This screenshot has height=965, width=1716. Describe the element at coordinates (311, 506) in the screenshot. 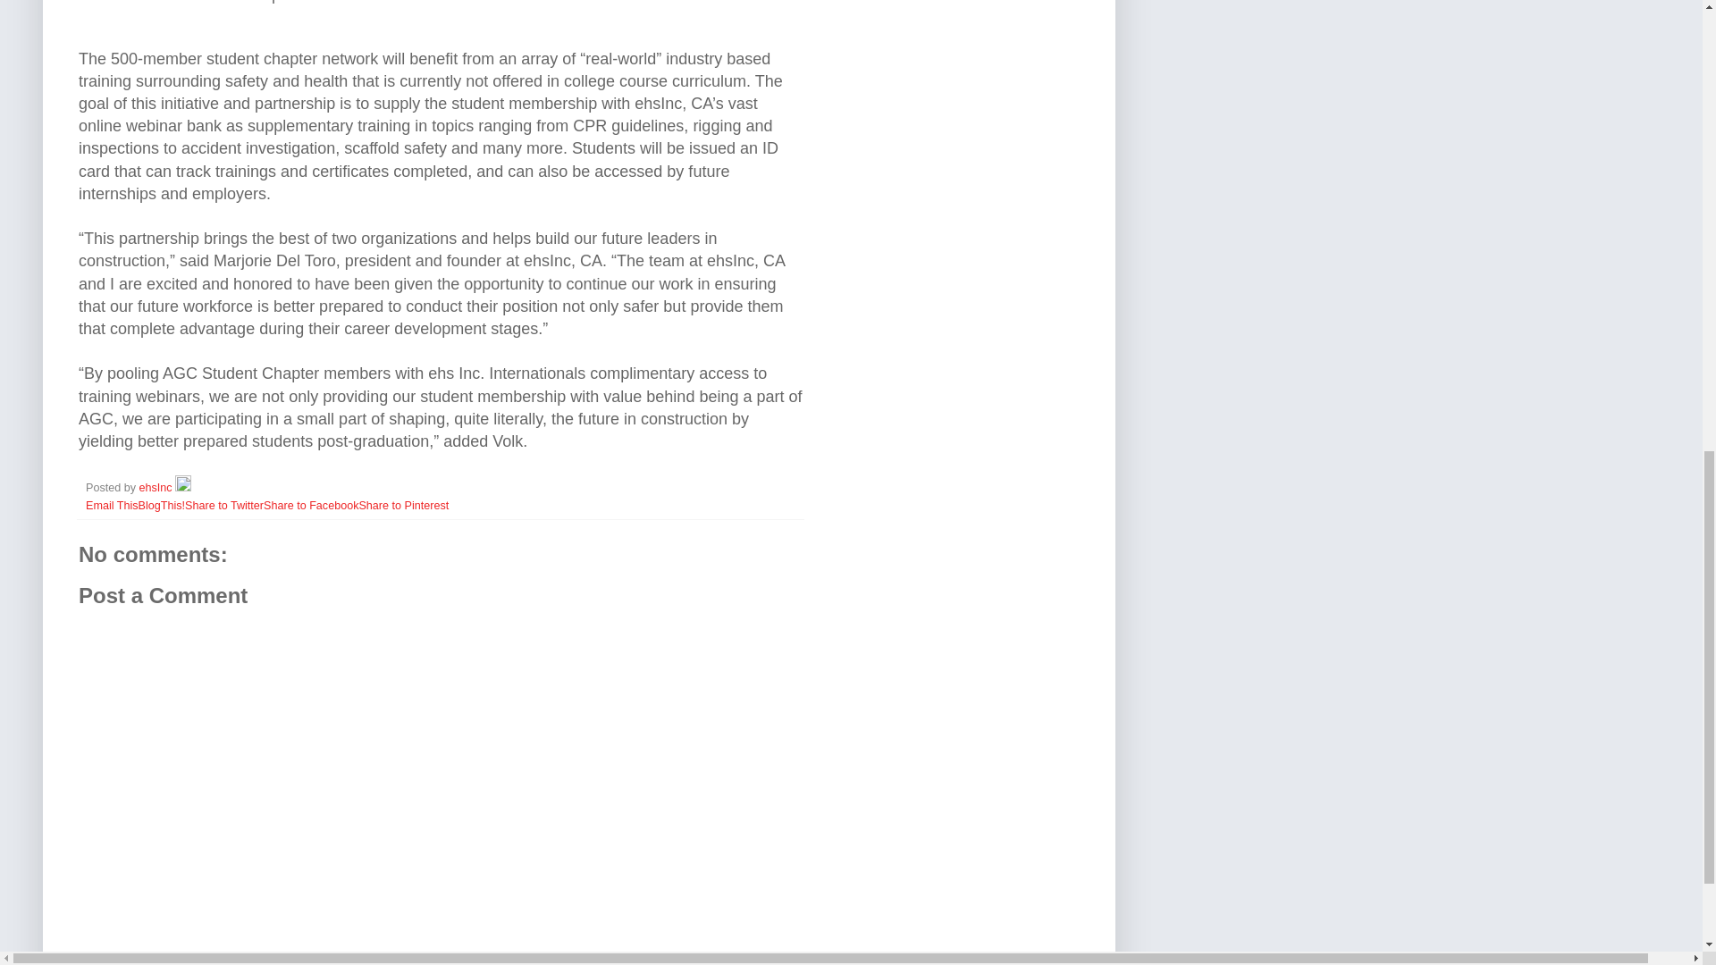

I see `Share to Facebook` at that location.